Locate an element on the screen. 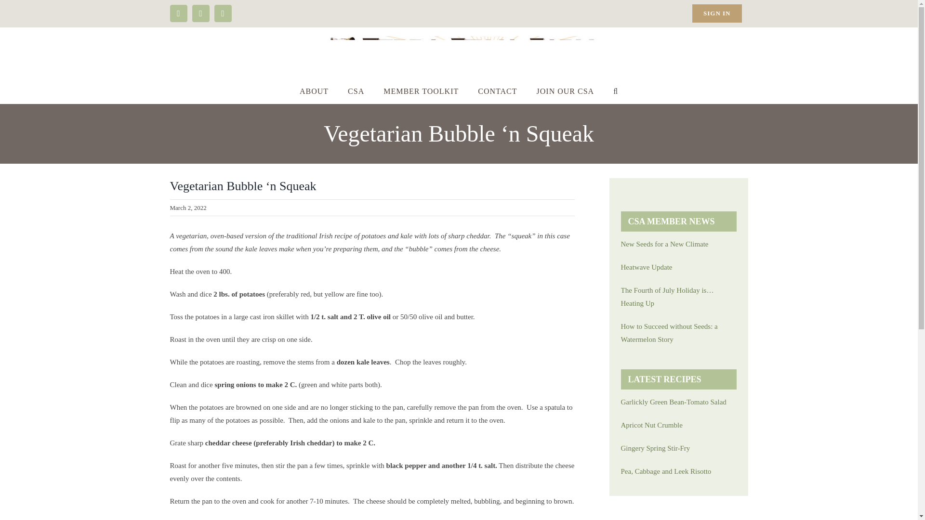 Image resolution: width=925 pixels, height=520 pixels. CONTACT is located at coordinates (497, 91).